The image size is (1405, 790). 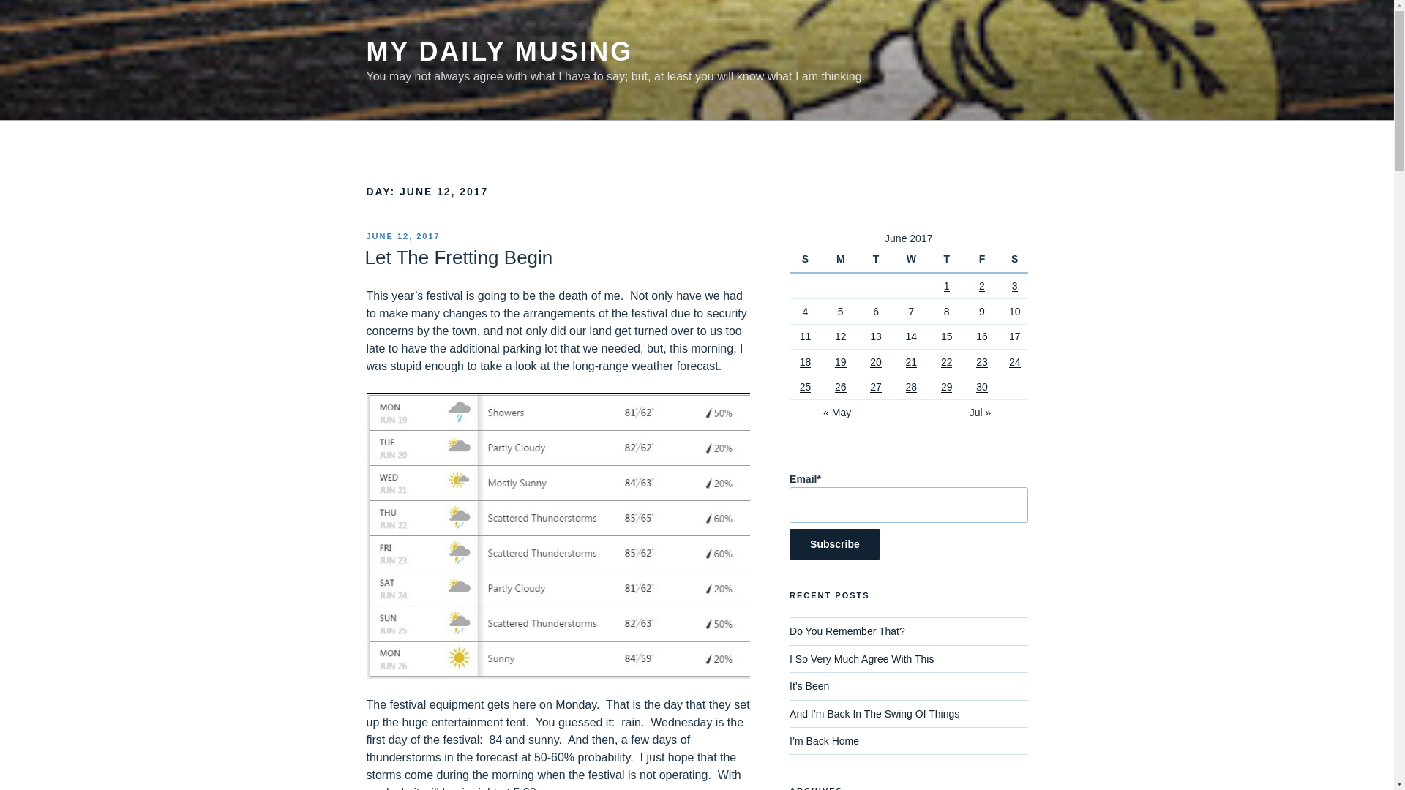 I want to click on Monday, so click(x=842, y=259).